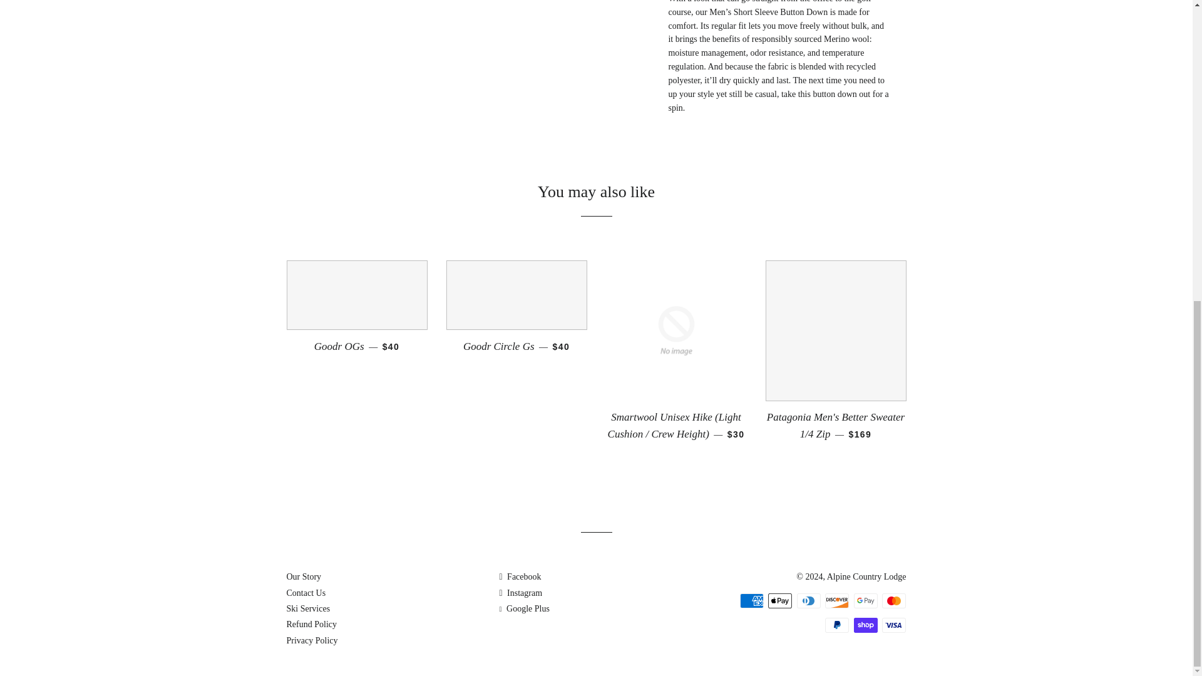  I want to click on Visa, so click(894, 625).